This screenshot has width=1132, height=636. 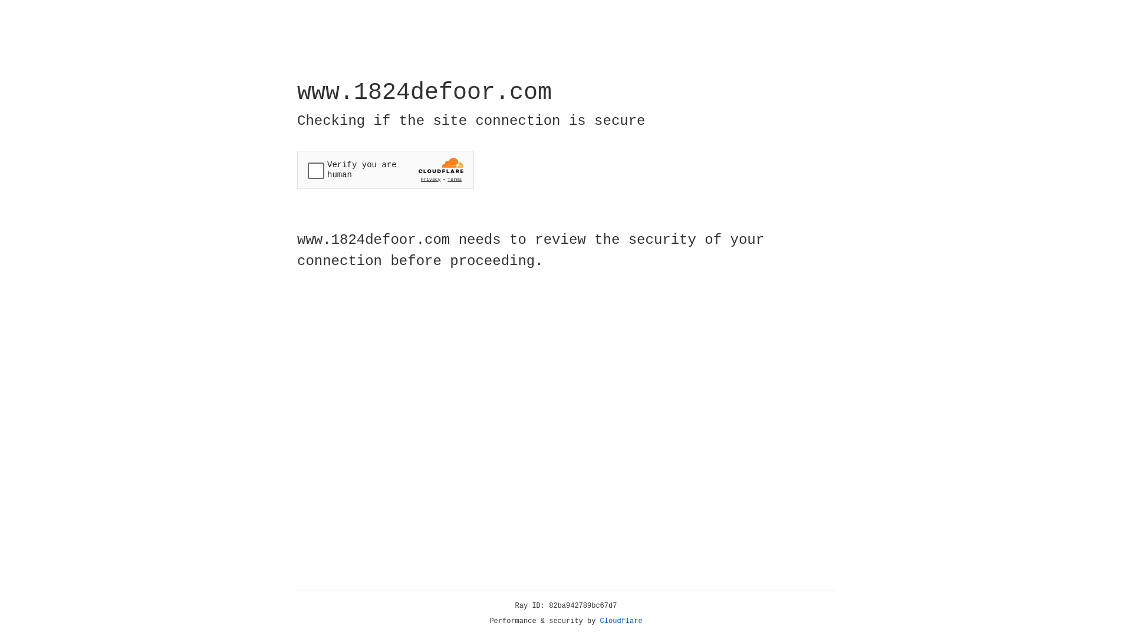 What do you see at coordinates (621, 621) in the screenshot?
I see `Cloudflare` at bounding box center [621, 621].